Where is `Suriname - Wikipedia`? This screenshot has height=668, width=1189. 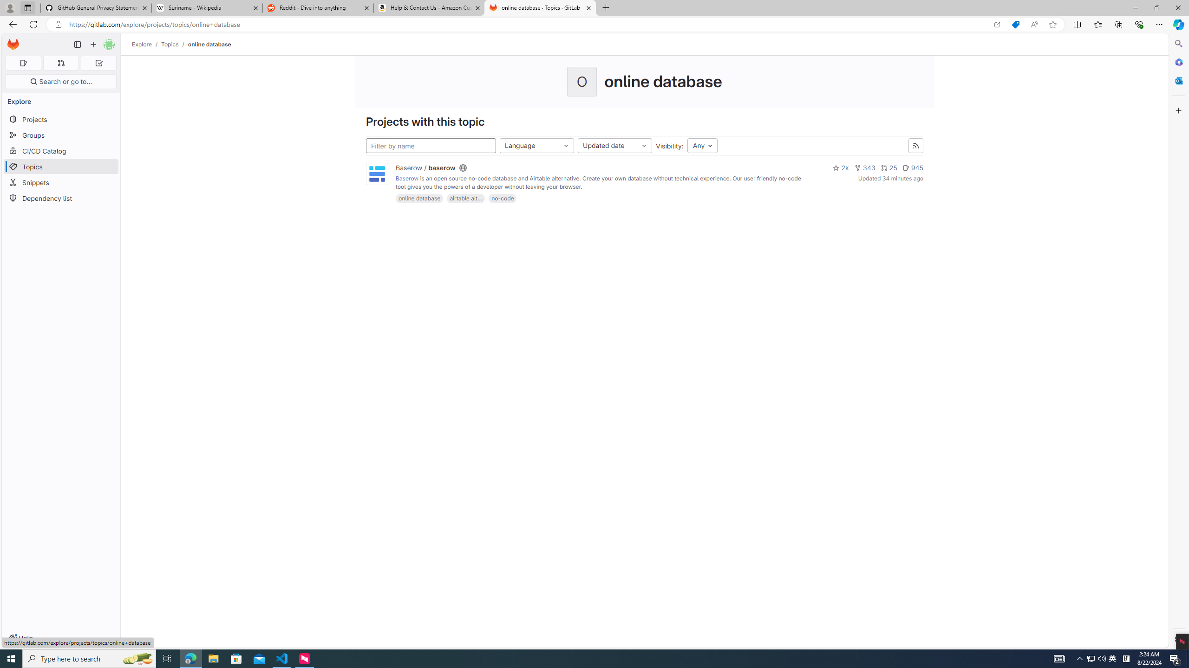
Suriname - Wikipedia is located at coordinates (207, 8).